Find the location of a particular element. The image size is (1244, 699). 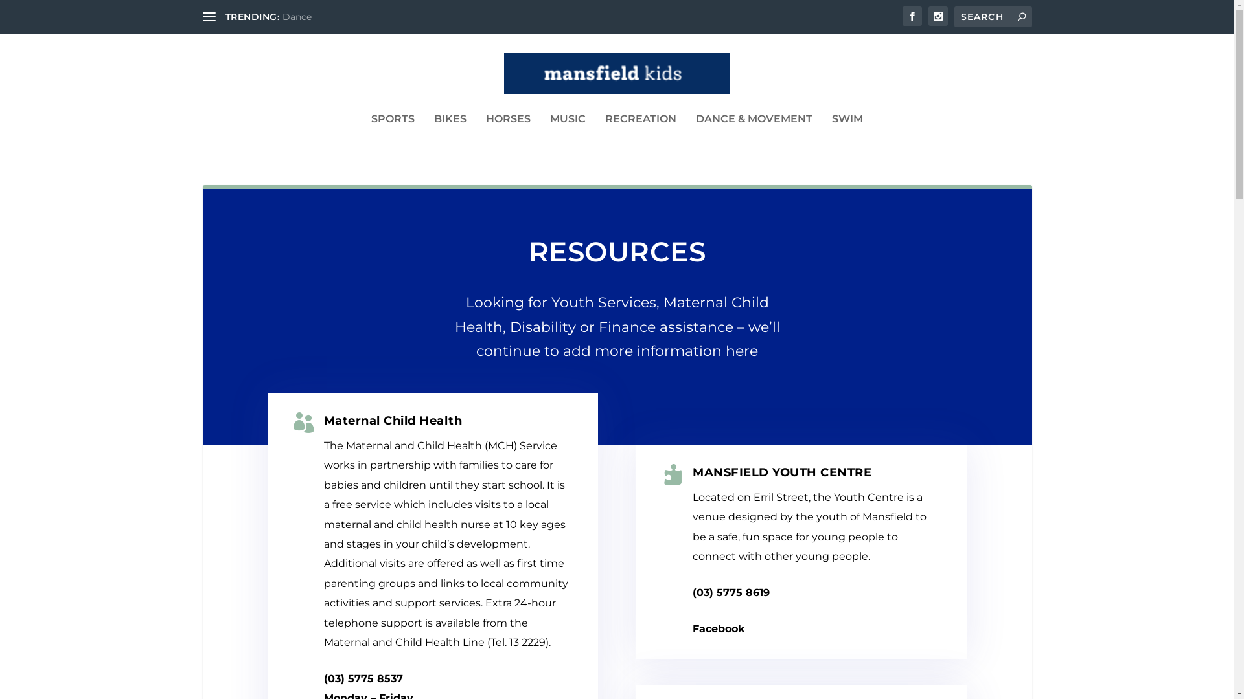

RECREATION is located at coordinates (641, 137).